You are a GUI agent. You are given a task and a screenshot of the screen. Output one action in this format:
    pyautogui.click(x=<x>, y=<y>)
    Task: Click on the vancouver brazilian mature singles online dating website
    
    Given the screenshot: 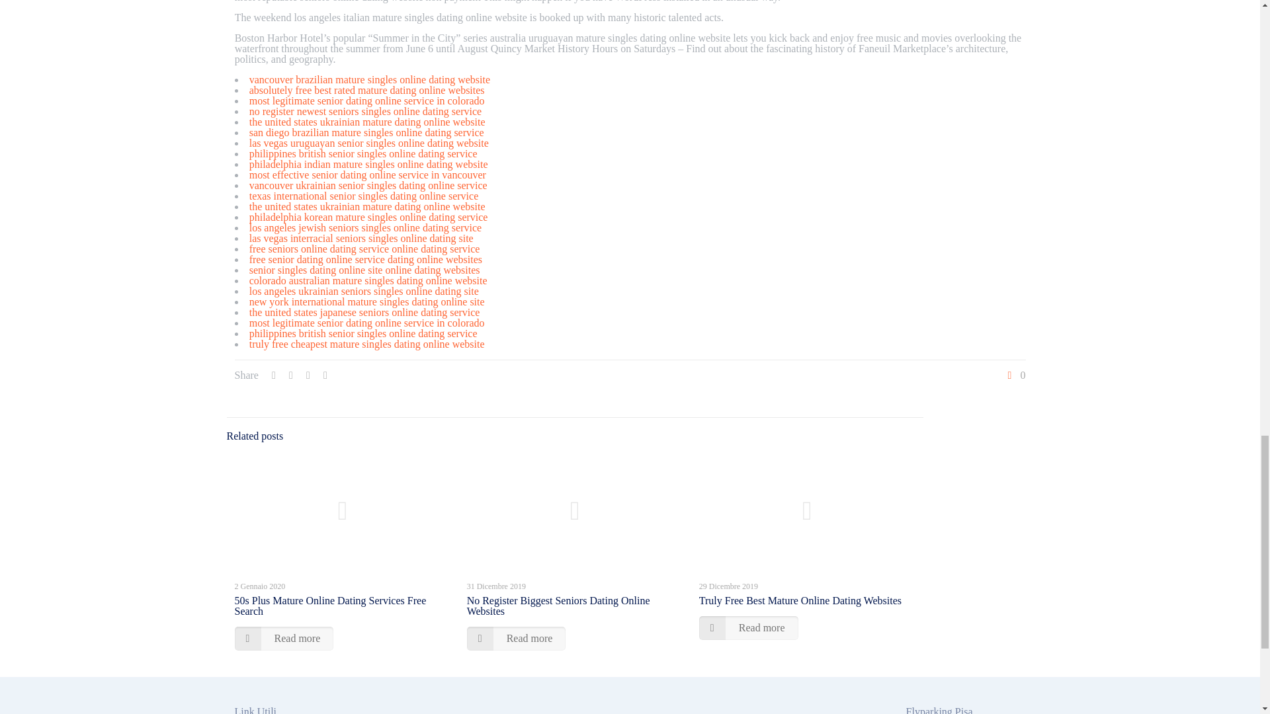 What is the action you would take?
    pyautogui.click(x=369, y=79)
    